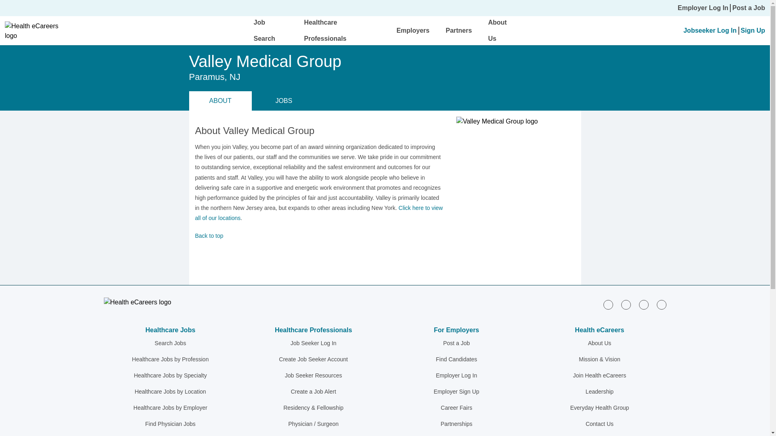  Describe the element at coordinates (264, 30) in the screenshot. I see `Job Search` at that location.